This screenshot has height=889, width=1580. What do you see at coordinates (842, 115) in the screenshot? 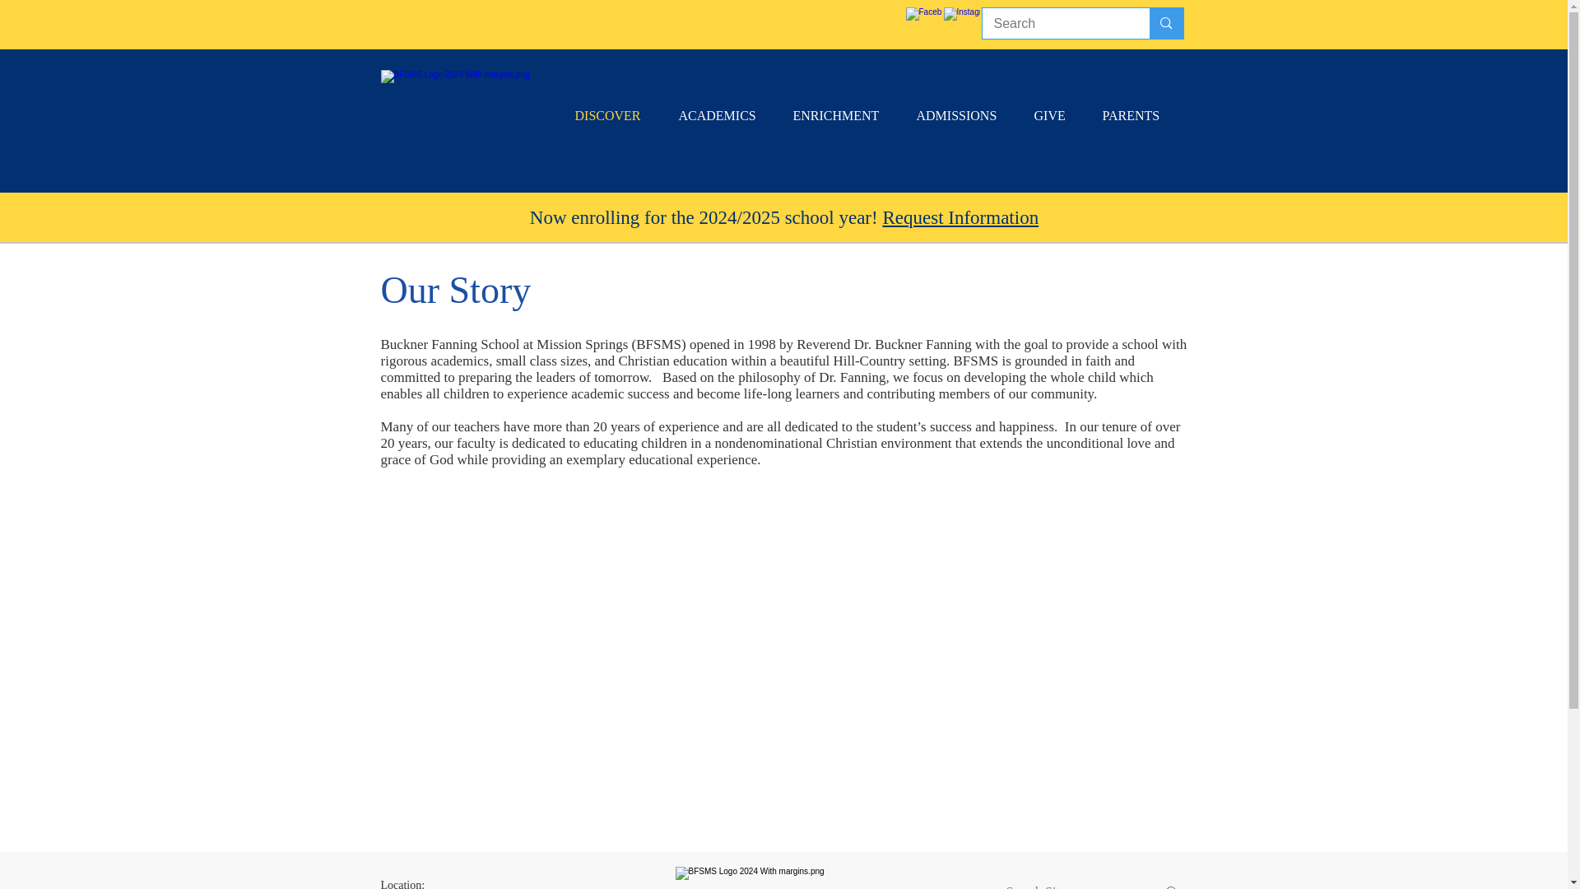
I see `ENRICHMENT` at bounding box center [842, 115].